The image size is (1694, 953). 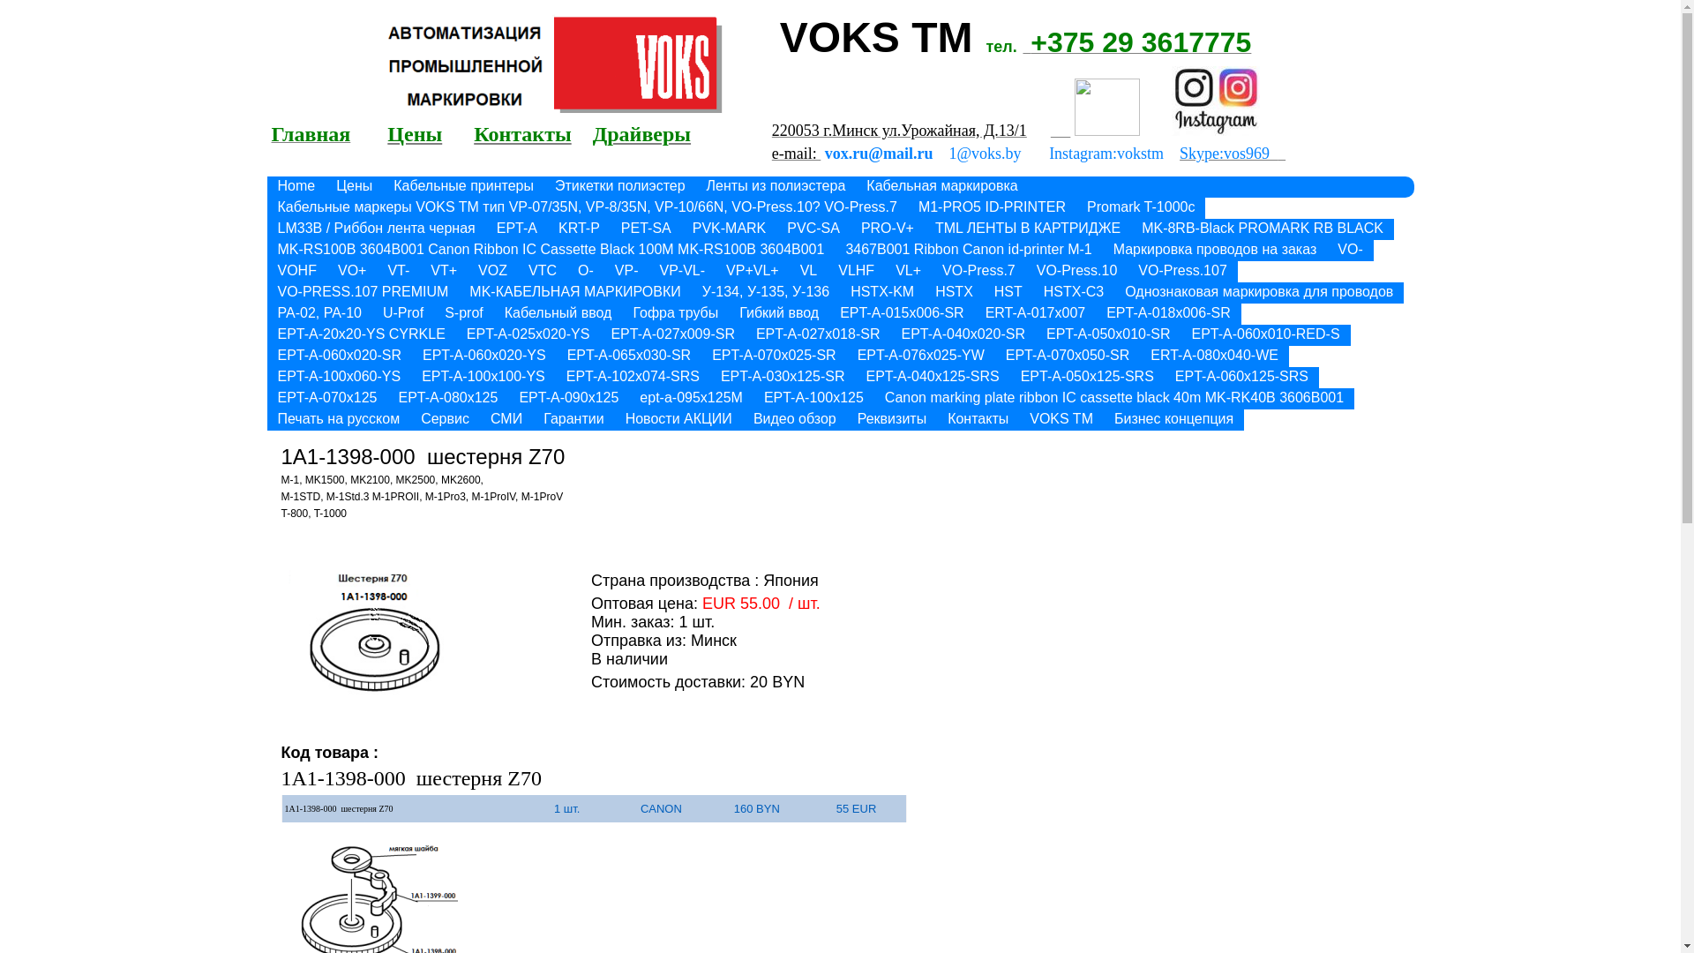 What do you see at coordinates (1263, 229) in the screenshot?
I see `MK-8RB-Black PROMARK RB BLACK` at bounding box center [1263, 229].